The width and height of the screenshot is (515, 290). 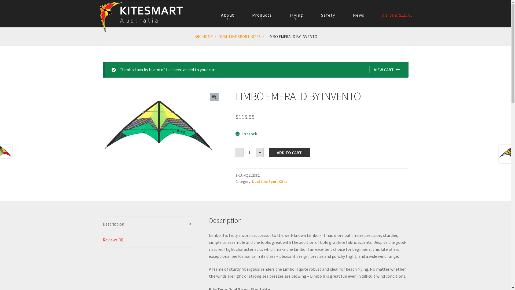 What do you see at coordinates (398, 15) in the screenshot?
I see `  1 item, $115.95` at bounding box center [398, 15].